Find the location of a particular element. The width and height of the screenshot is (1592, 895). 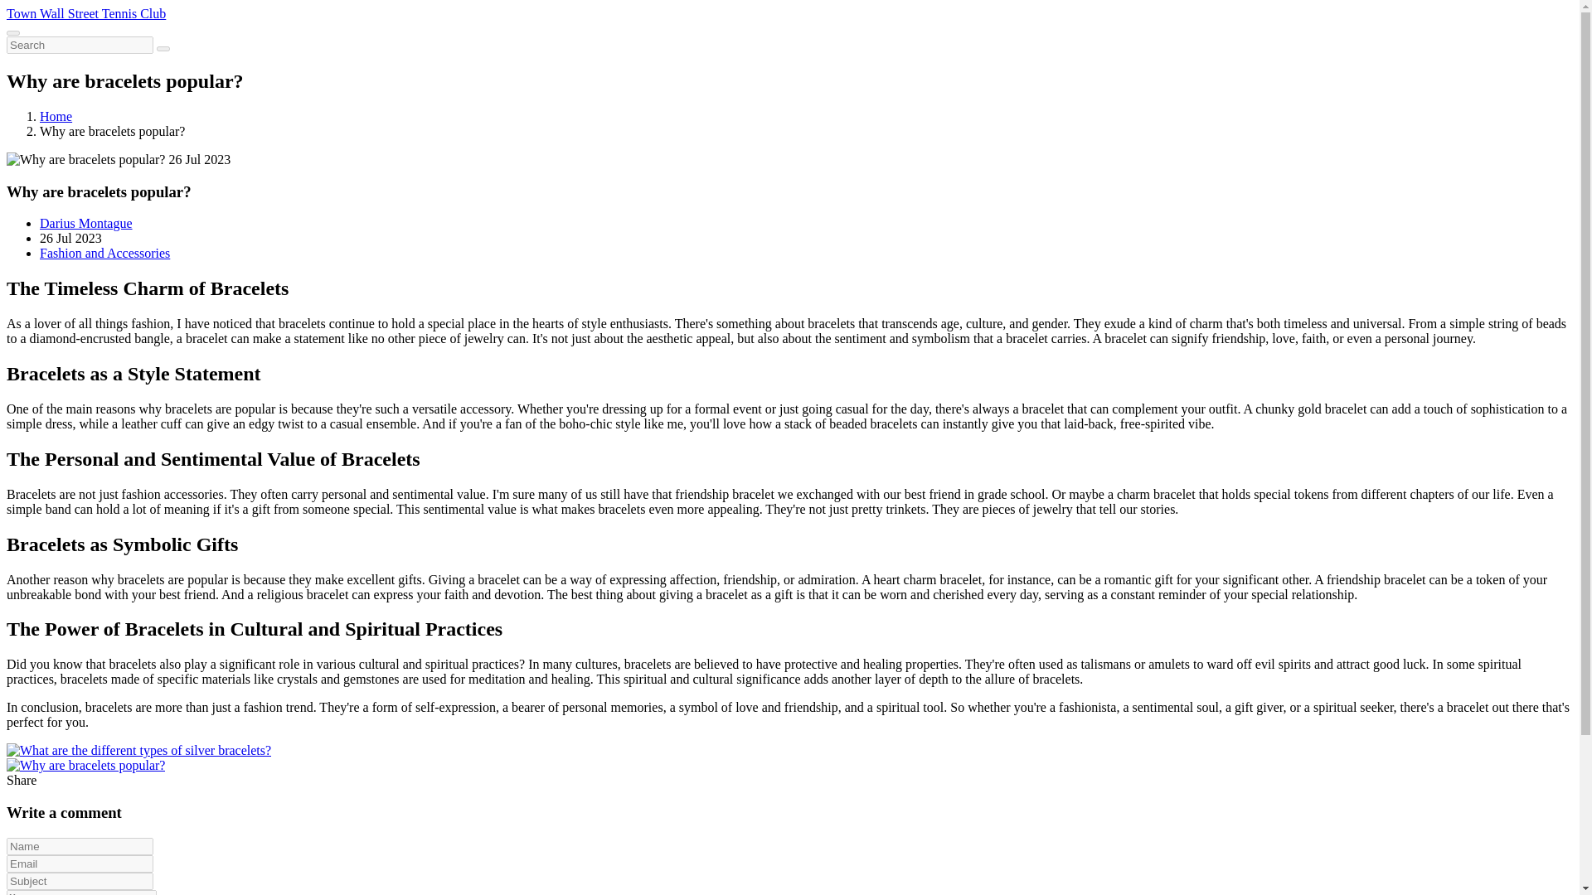

Town Wall Street Tennis Club is located at coordinates (85, 13).